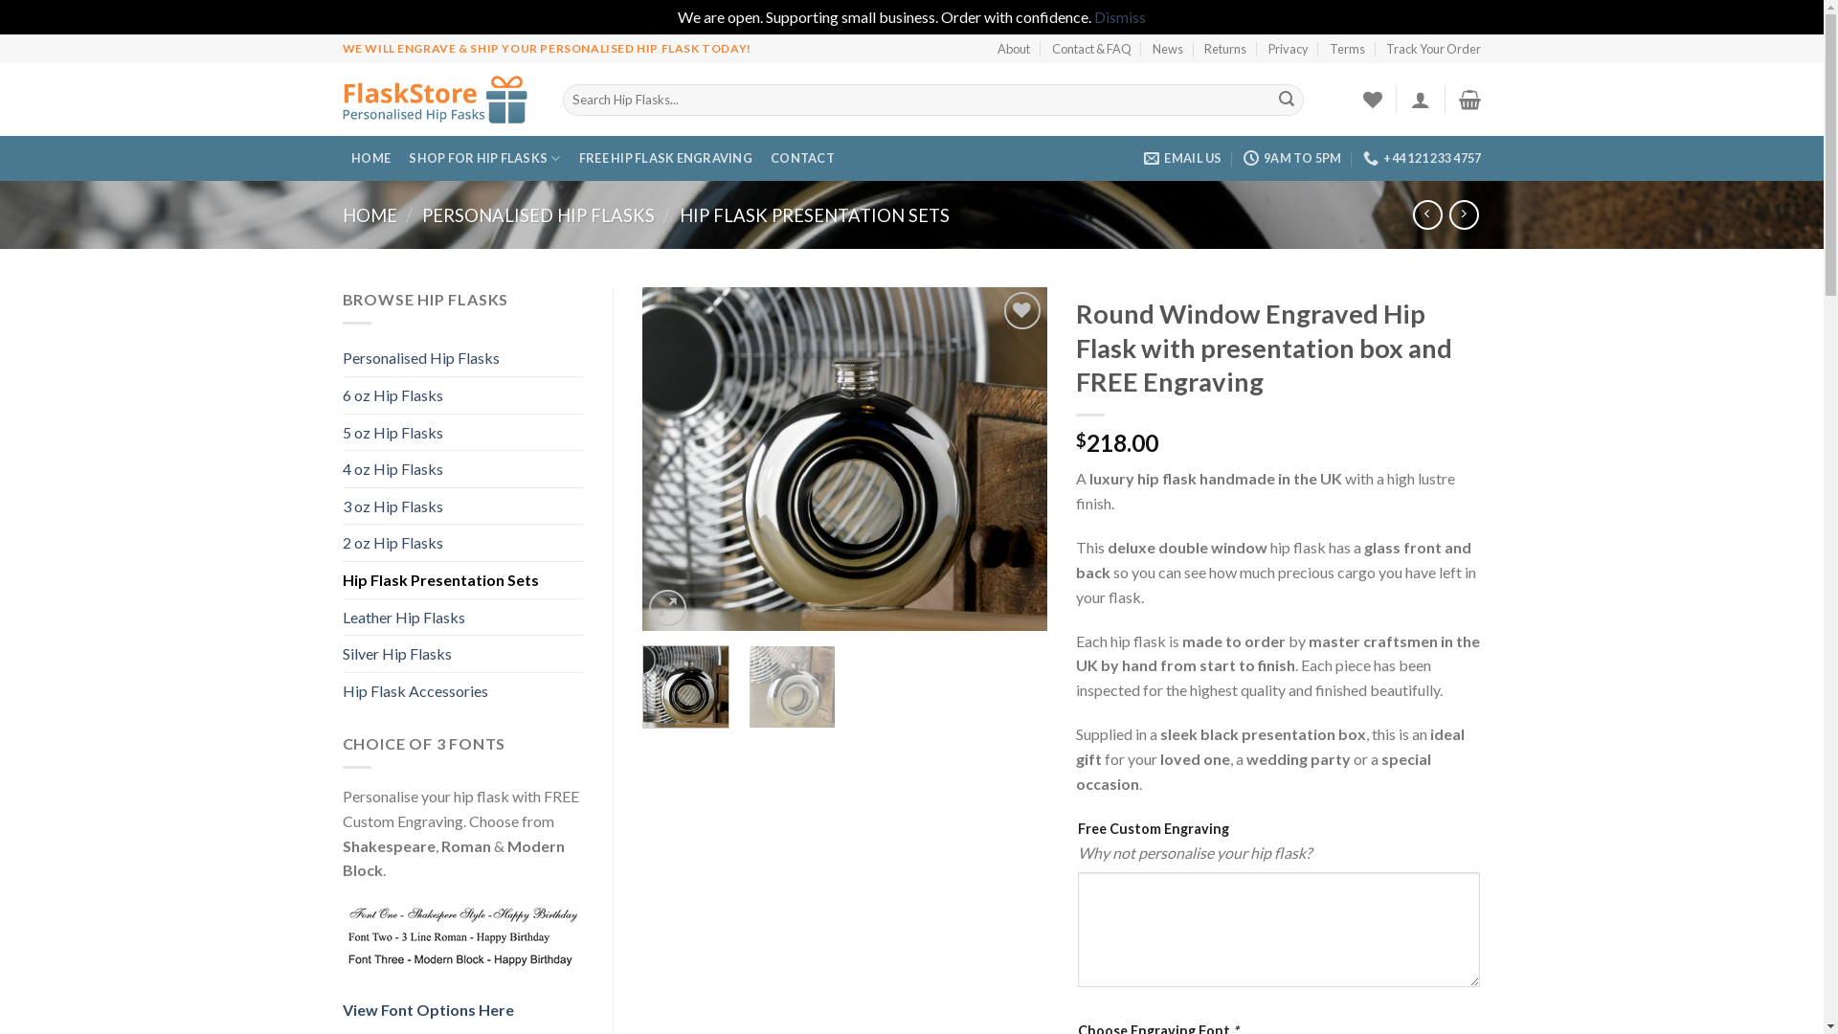  What do you see at coordinates (463, 654) in the screenshot?
I see `Silver Hip Flasks` at bounding box center [463, 654].